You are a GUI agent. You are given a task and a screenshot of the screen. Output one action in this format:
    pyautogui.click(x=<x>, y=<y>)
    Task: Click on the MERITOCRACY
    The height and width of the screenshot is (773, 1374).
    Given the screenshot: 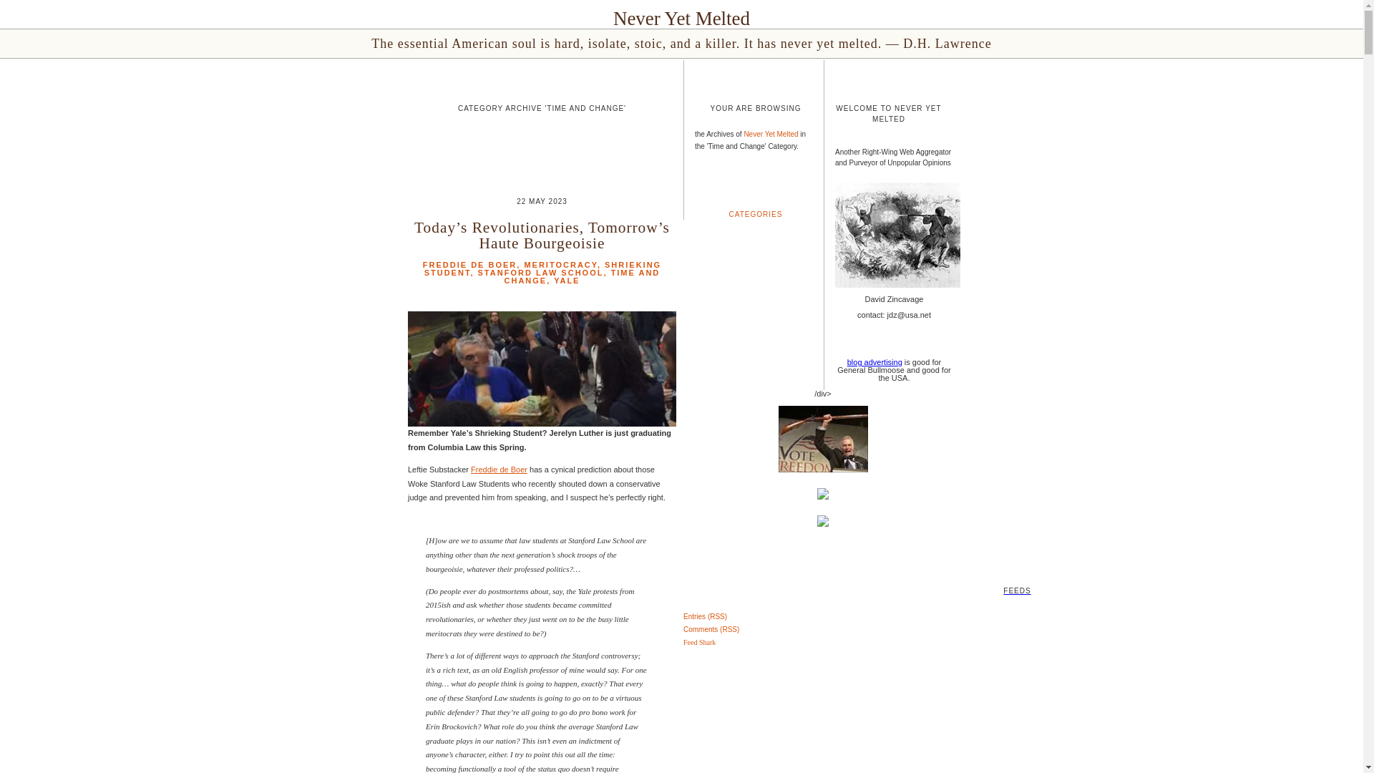 What is the action you would take?
    pyautogui.click(x=560, y=264)
    